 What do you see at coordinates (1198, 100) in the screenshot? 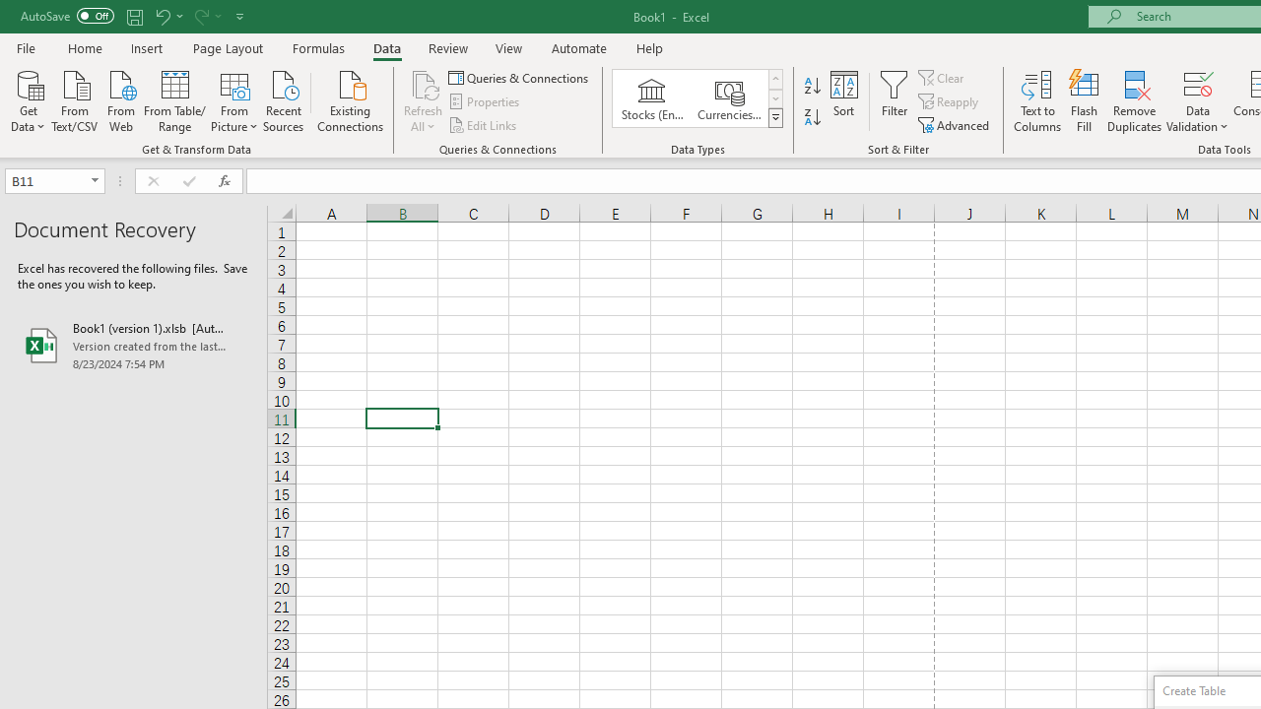
I see `Data Validation...` at bounding box center [1198, 100].